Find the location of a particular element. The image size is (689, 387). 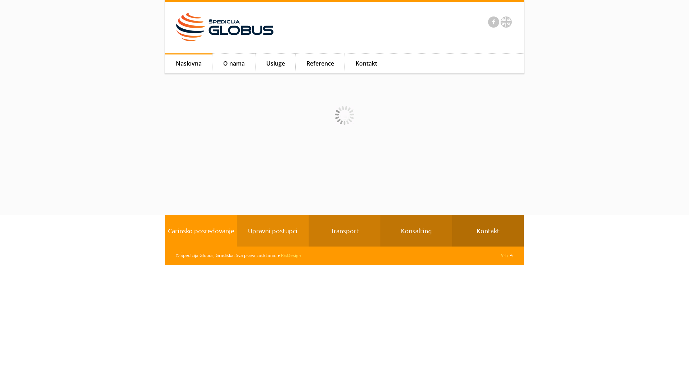

Upravni postupci is located at coordinates (273, 231).